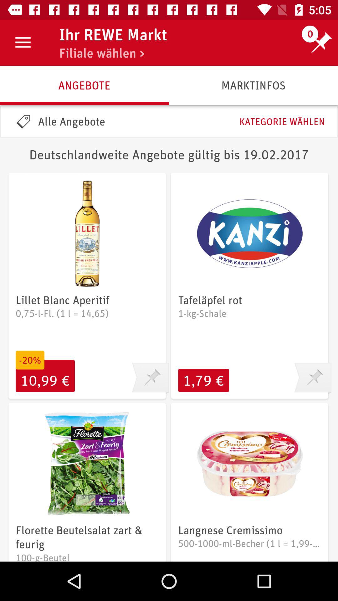 This screenshot has width=338, height=601. I want to click on click icon to the left of 0 item, so click(113, 34).